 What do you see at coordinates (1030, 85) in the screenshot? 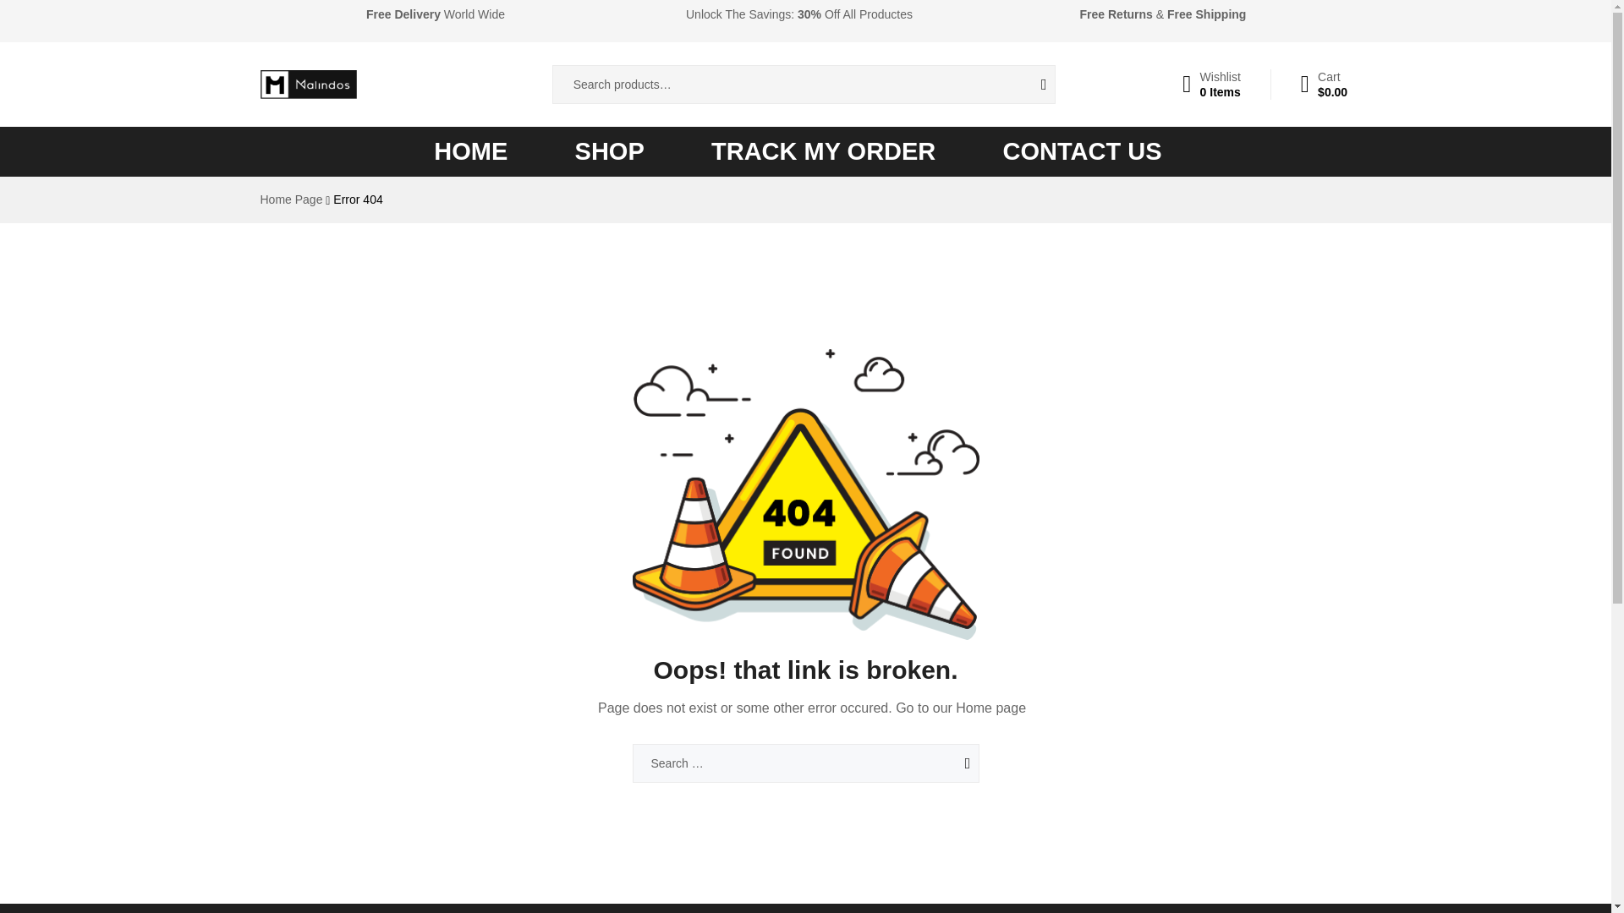
I see `Search` at bounding box center [1030, 85].